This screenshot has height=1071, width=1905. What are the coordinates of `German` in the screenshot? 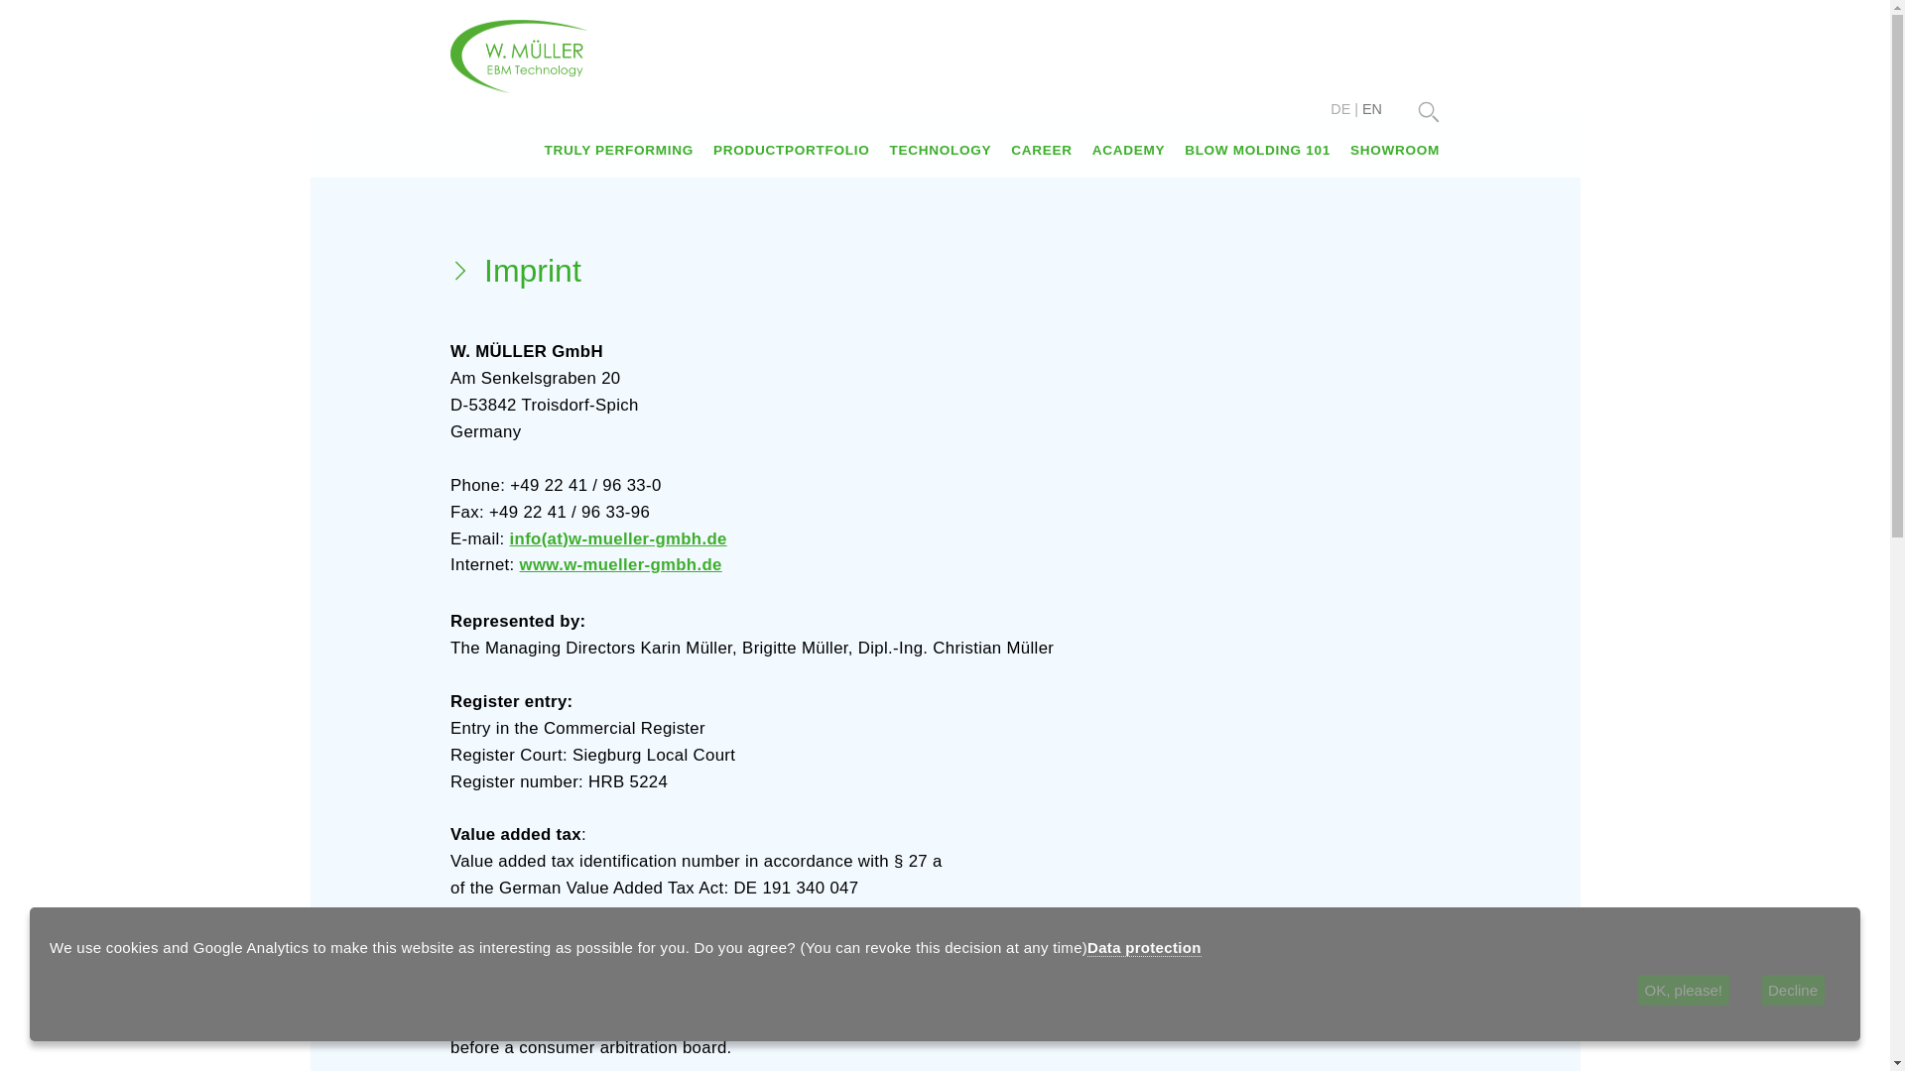 It's located at (1339, 108).